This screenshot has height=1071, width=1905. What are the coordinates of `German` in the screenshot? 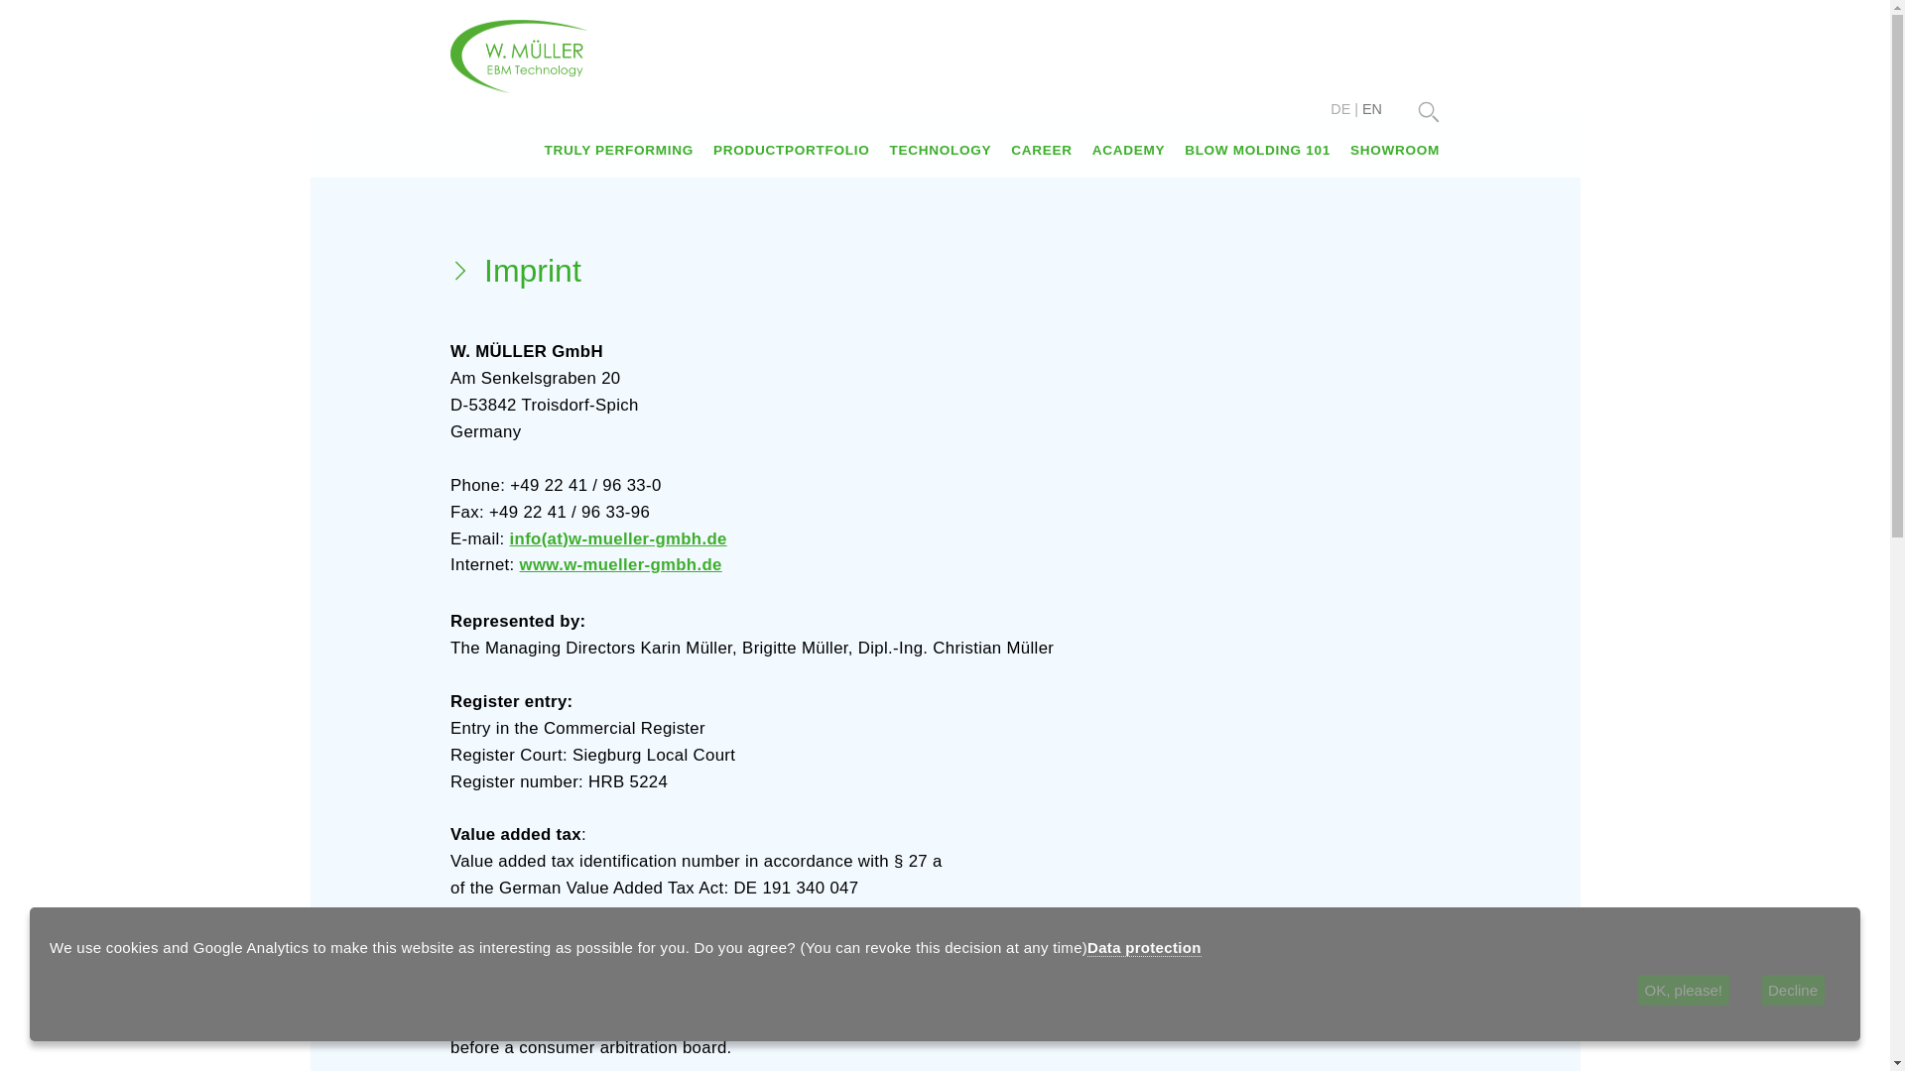 It's located at (1339, 108).